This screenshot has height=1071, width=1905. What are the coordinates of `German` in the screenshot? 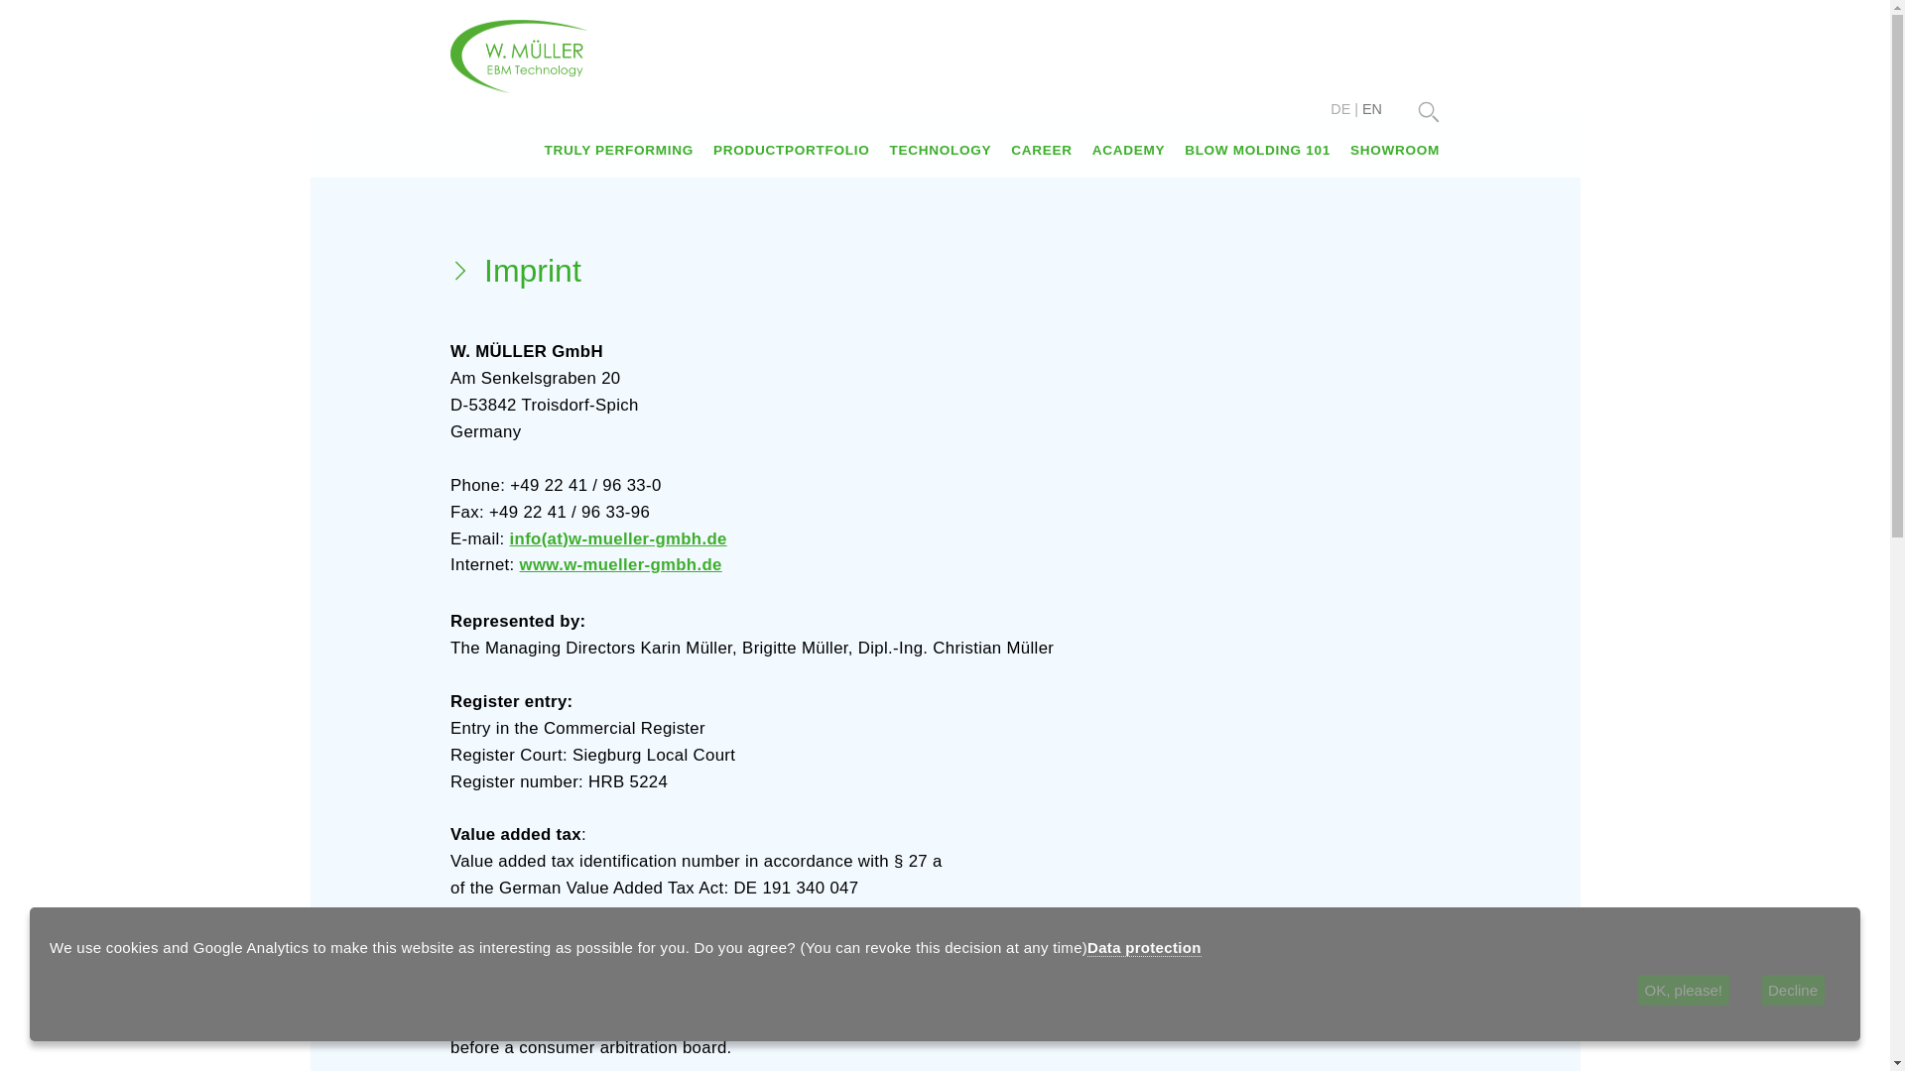 It's located at (1339, 108).